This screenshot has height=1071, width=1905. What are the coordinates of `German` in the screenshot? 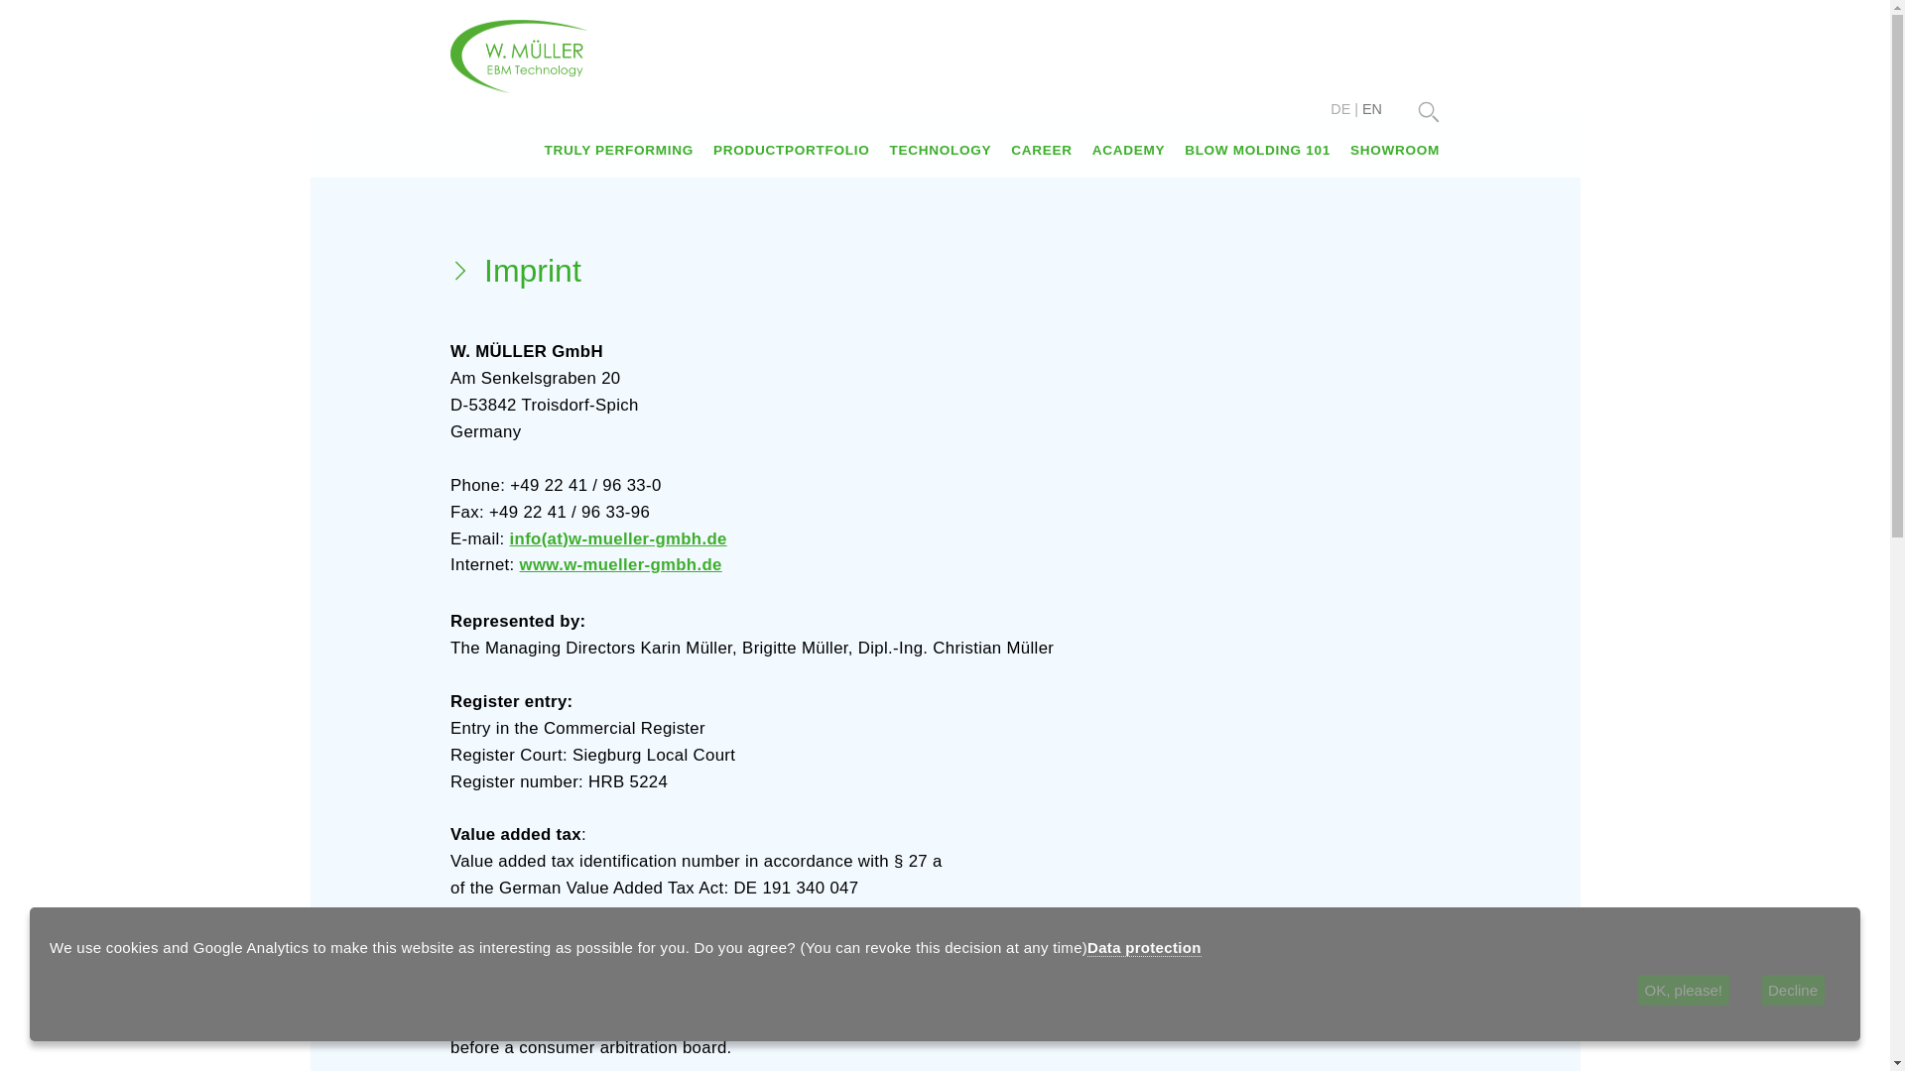 It's located at (1339, 108).